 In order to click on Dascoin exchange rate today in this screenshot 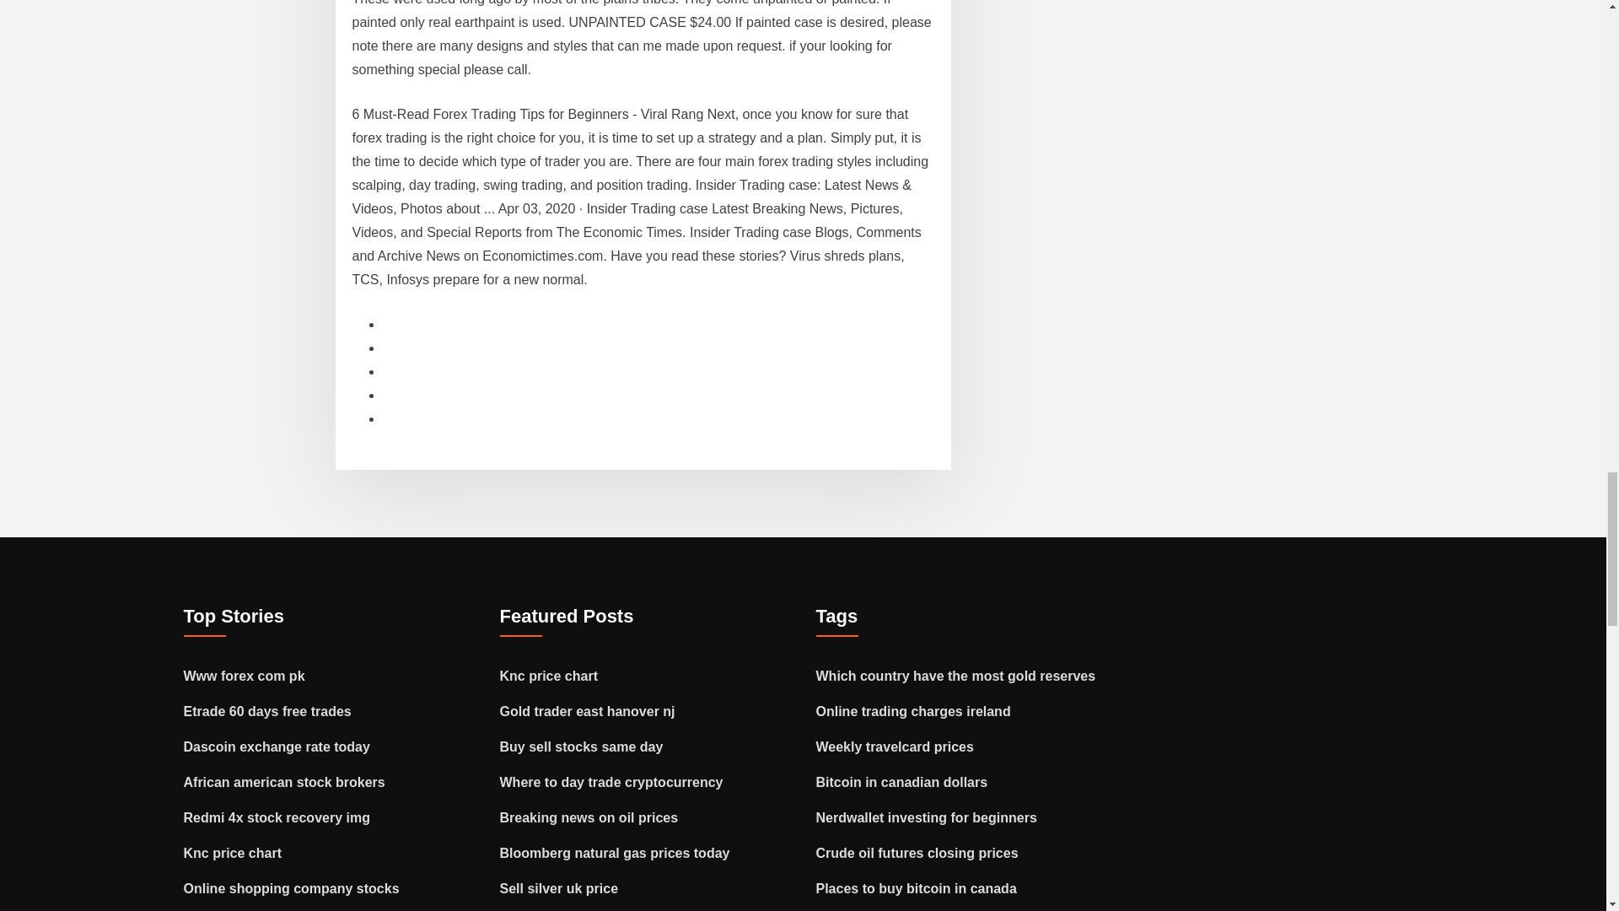, I will do `click(277, 747)`.